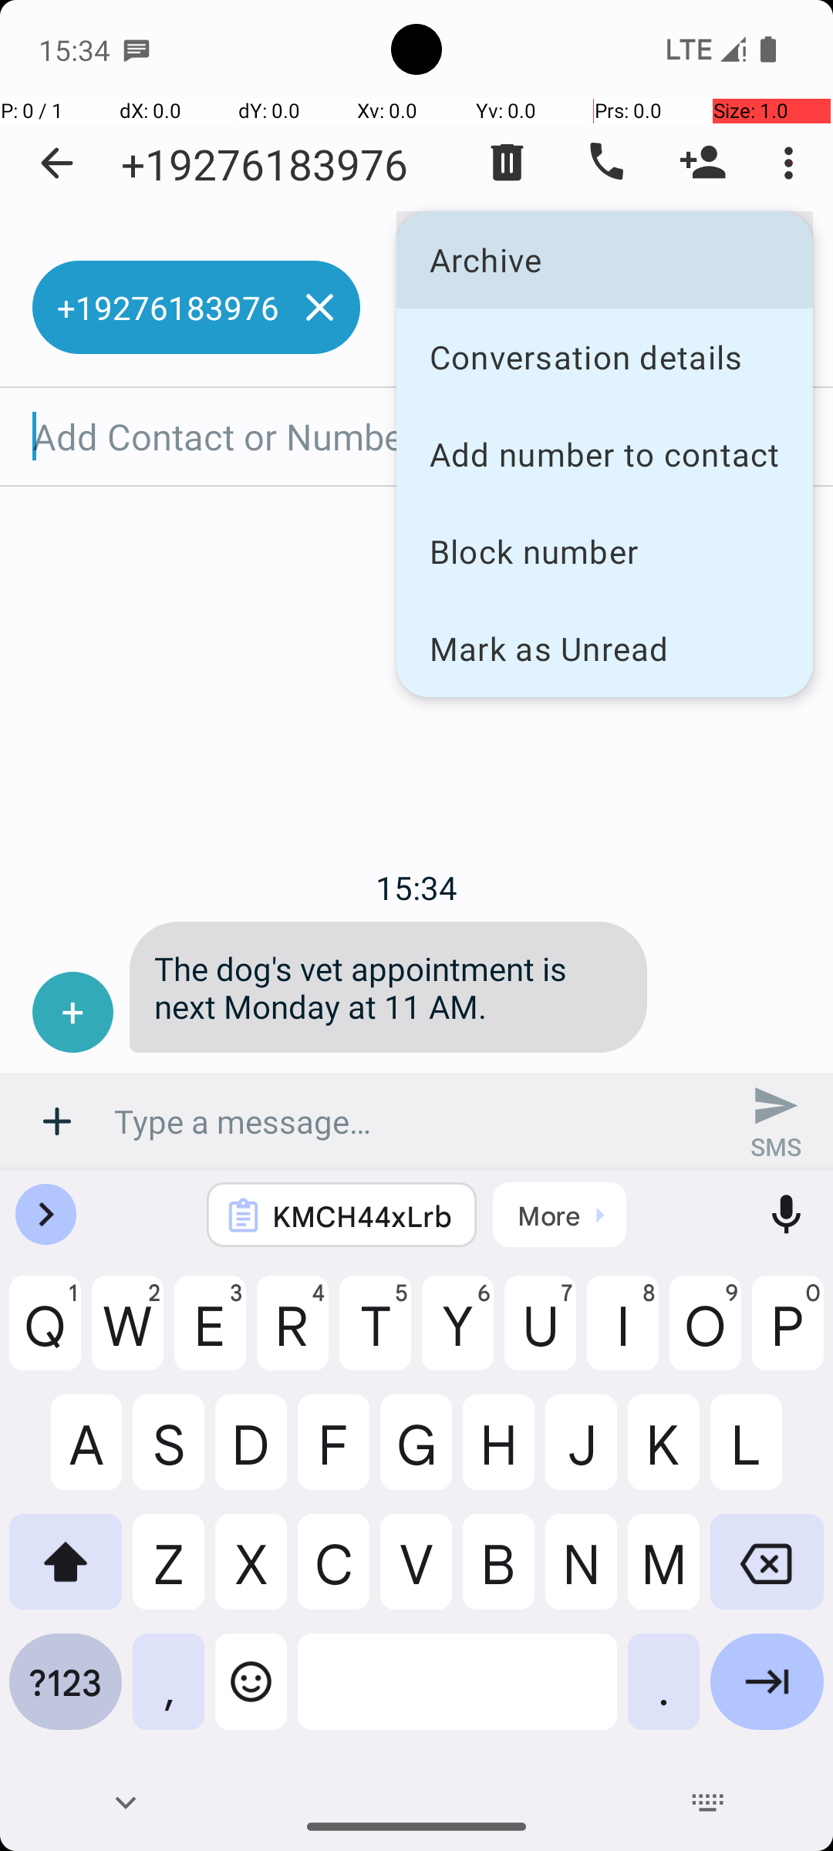 This screenshot has width=833, height=1851. What do you see at coordinates (605, 356) in the screenshot?
I see `Conversation details` at bounding box center [605, 356].